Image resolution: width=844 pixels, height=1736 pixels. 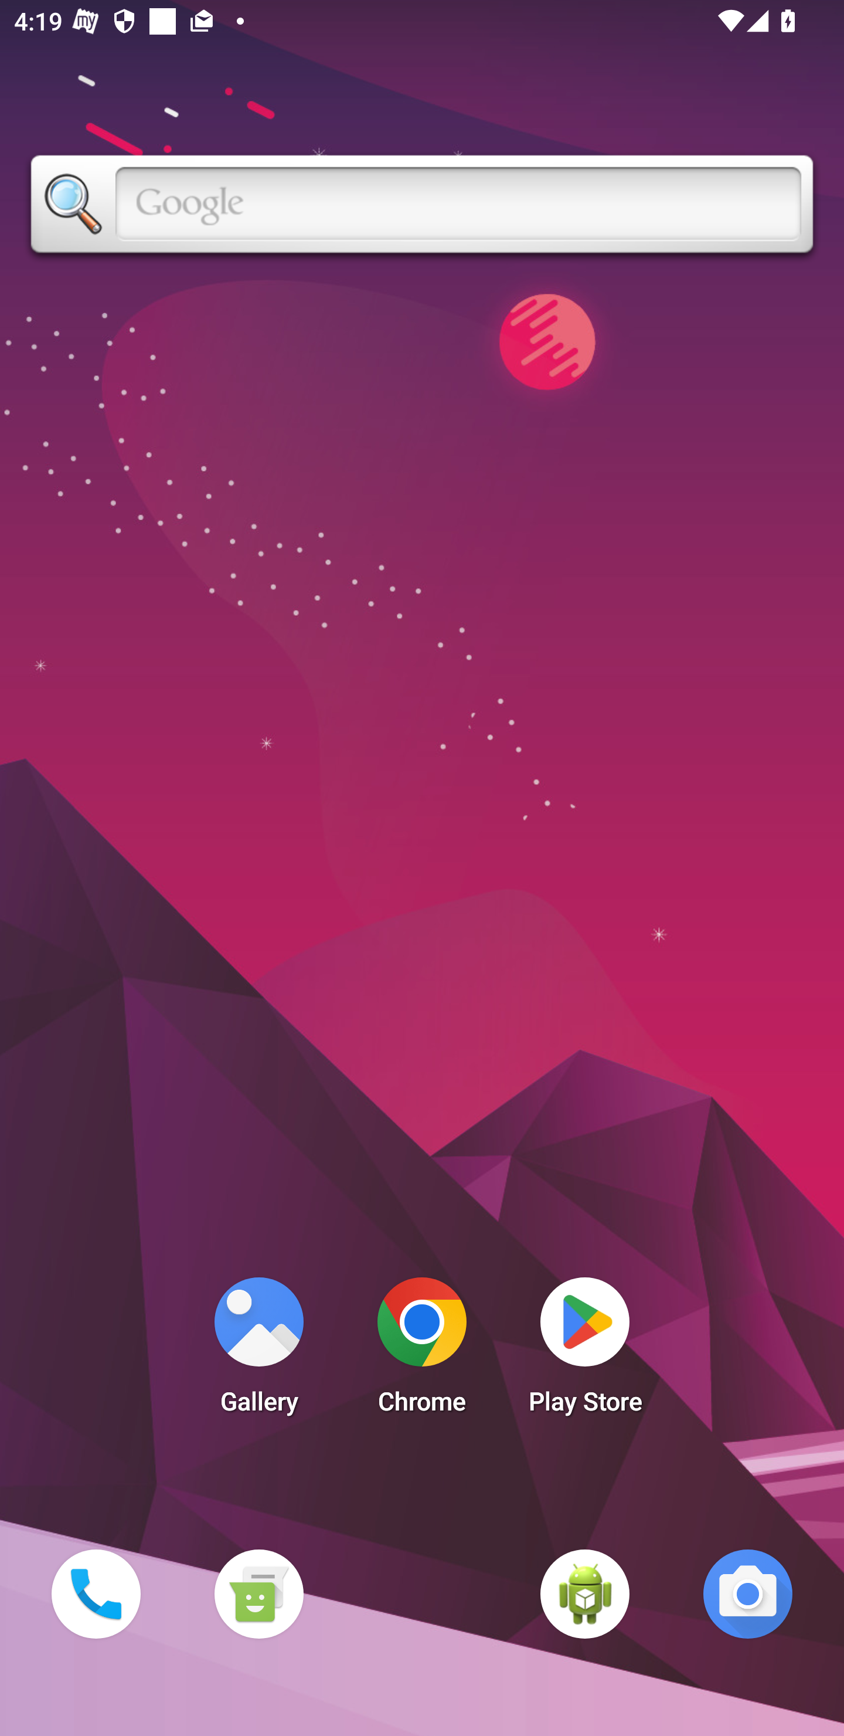 What do you see at coordinates (258, 1351) in the screenshot?
I see `Gallery` at bounding box center [258, 1351].